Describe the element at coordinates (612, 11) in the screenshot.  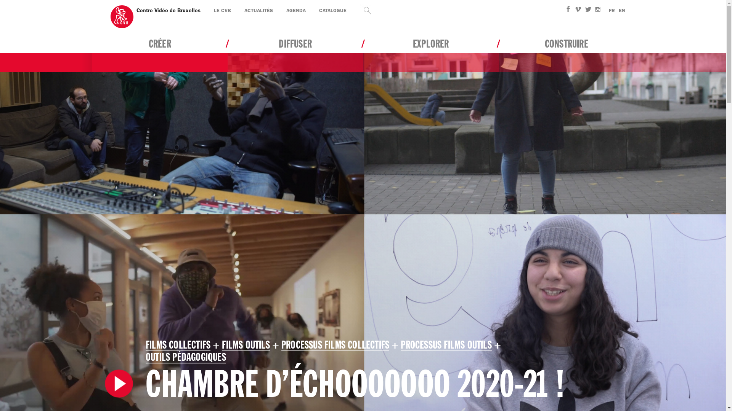
I see `FR` at that location.